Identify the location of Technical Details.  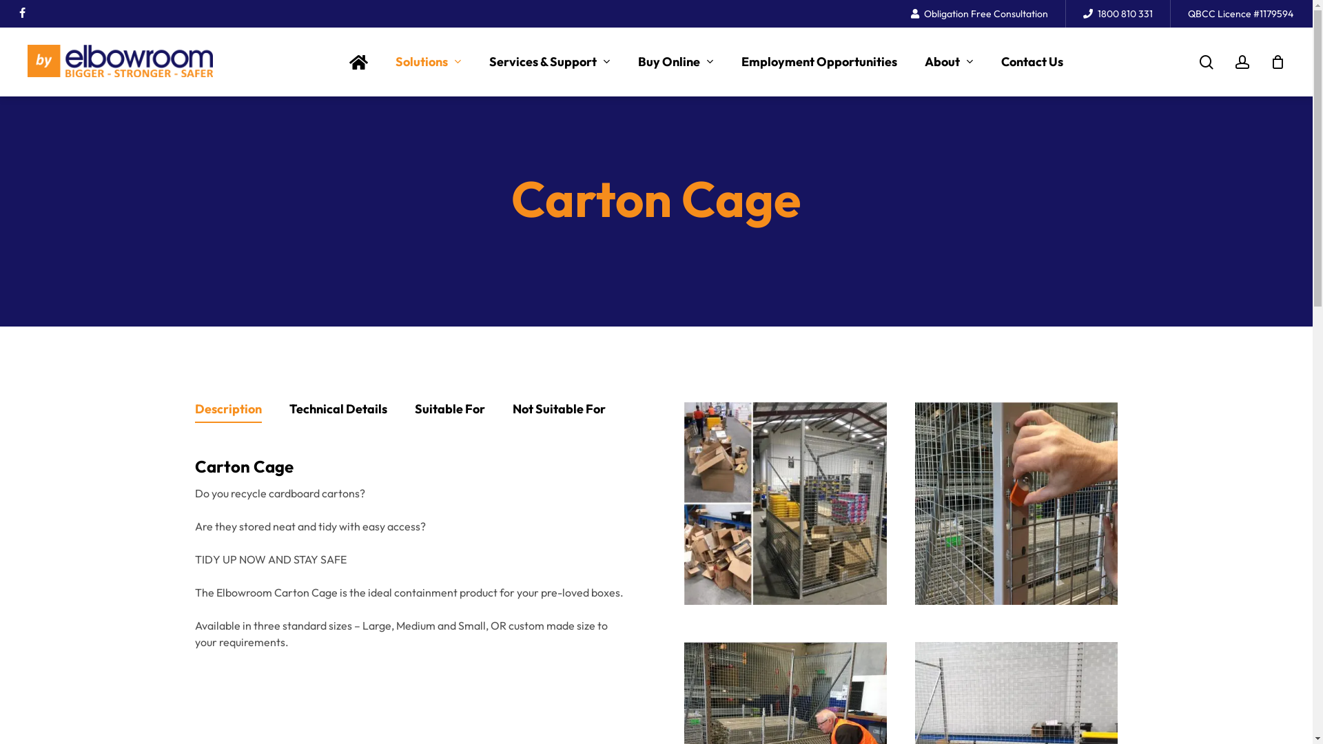
(338, 413).